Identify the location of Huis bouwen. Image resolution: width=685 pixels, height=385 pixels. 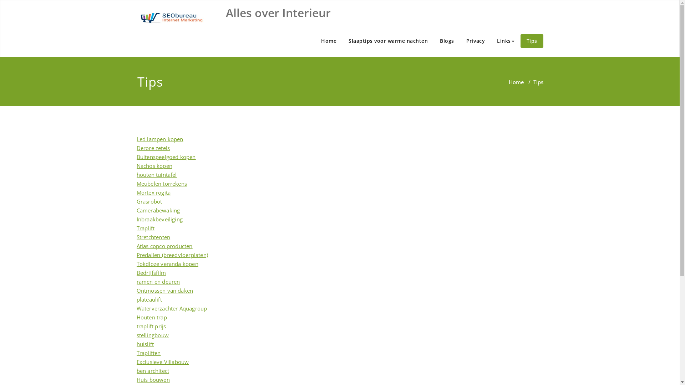
(153, 380).